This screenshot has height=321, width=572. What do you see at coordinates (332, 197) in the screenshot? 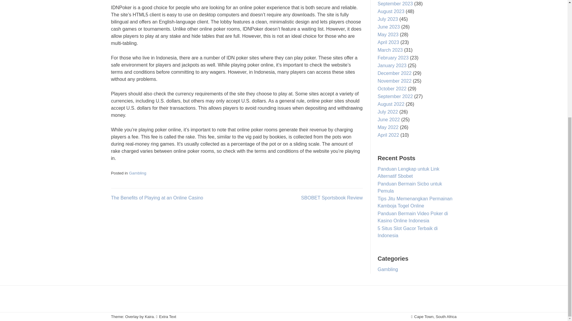
I see `SBOBET Sportsbook Review` at bounding box center [332, 197].